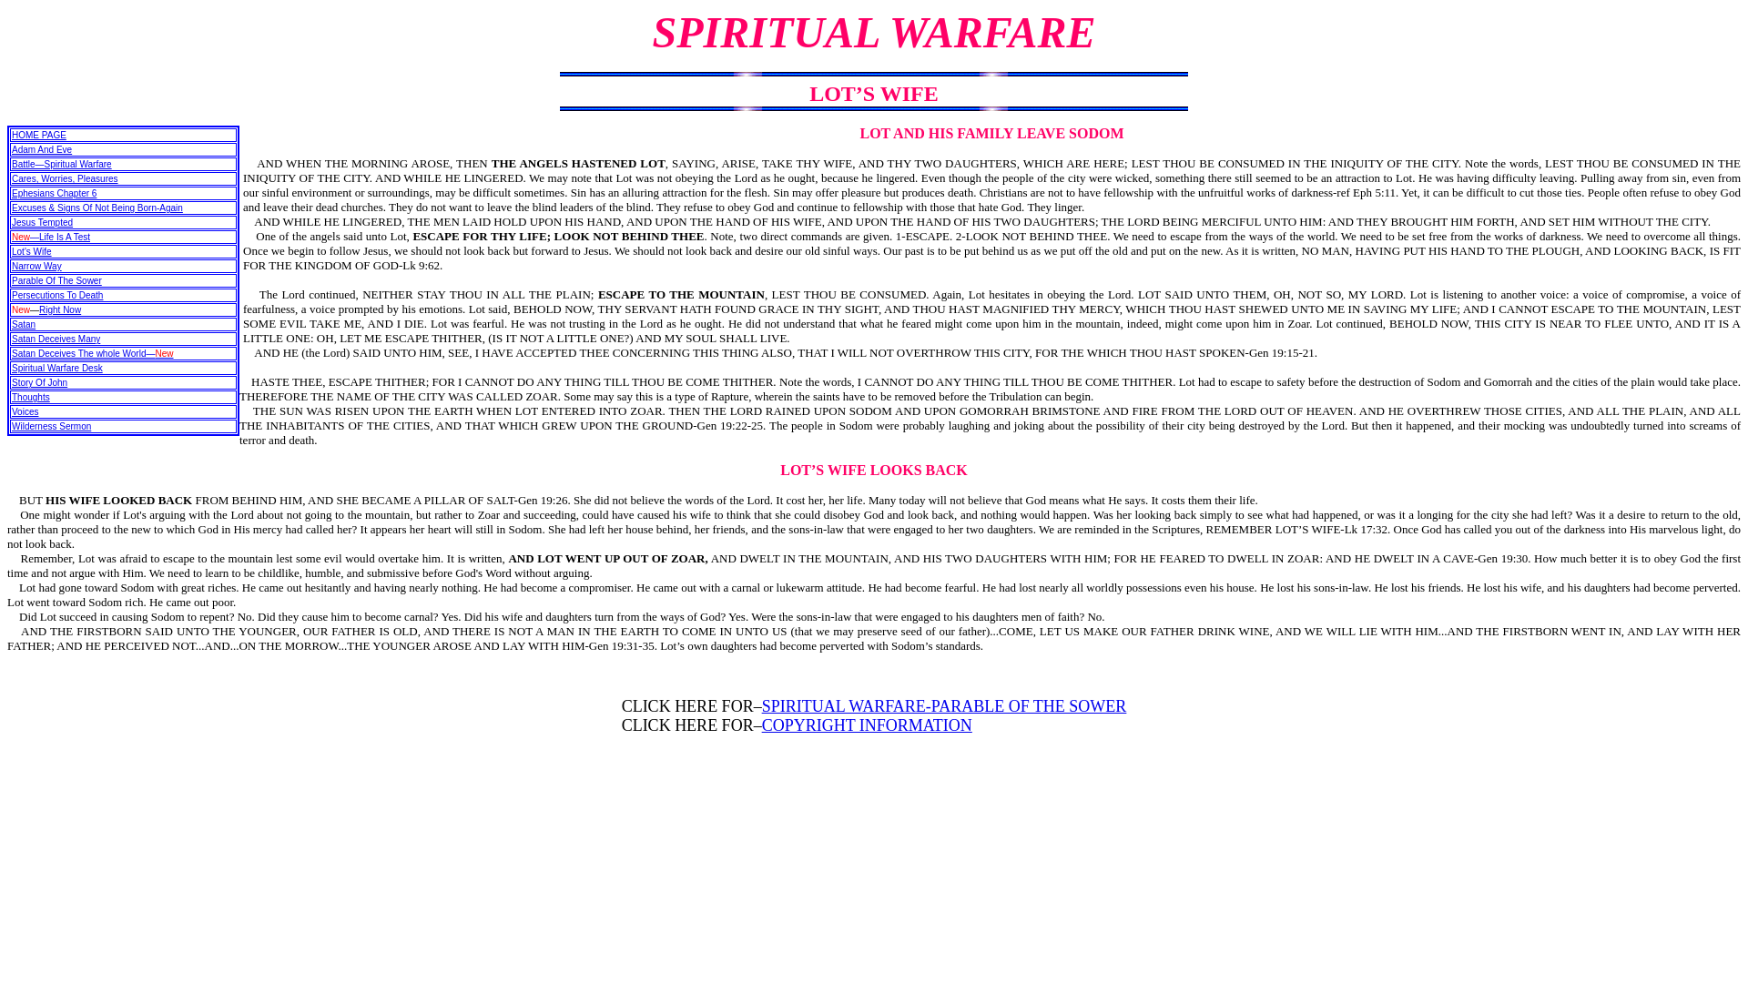 The width and height of the screenshot is (1748, 983). Describe the element at coordinates (42, 222) in the screenshot. I see `Jesus Tempted` at that location.